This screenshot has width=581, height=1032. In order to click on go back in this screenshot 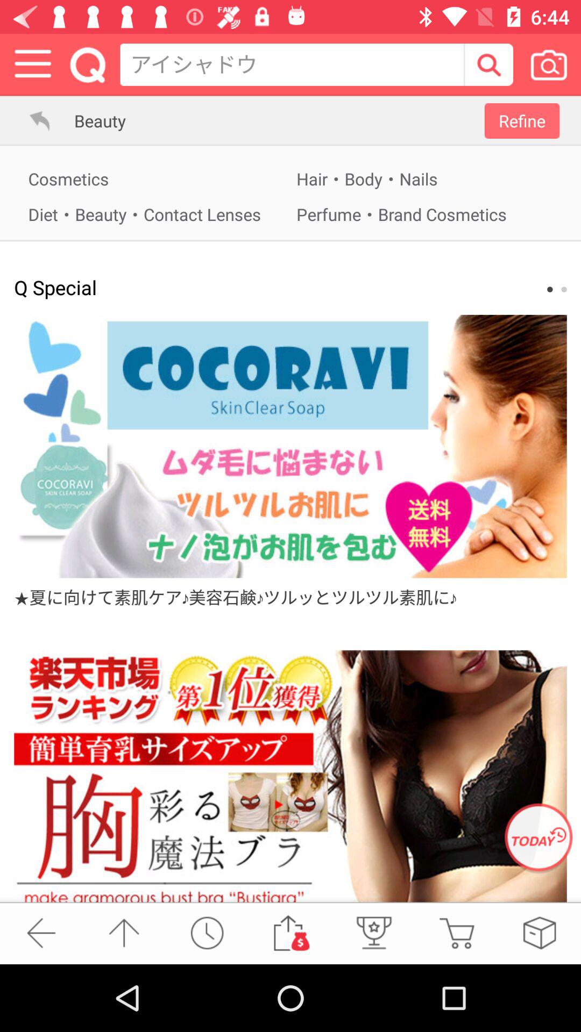, I will do `click(33, 120)`.